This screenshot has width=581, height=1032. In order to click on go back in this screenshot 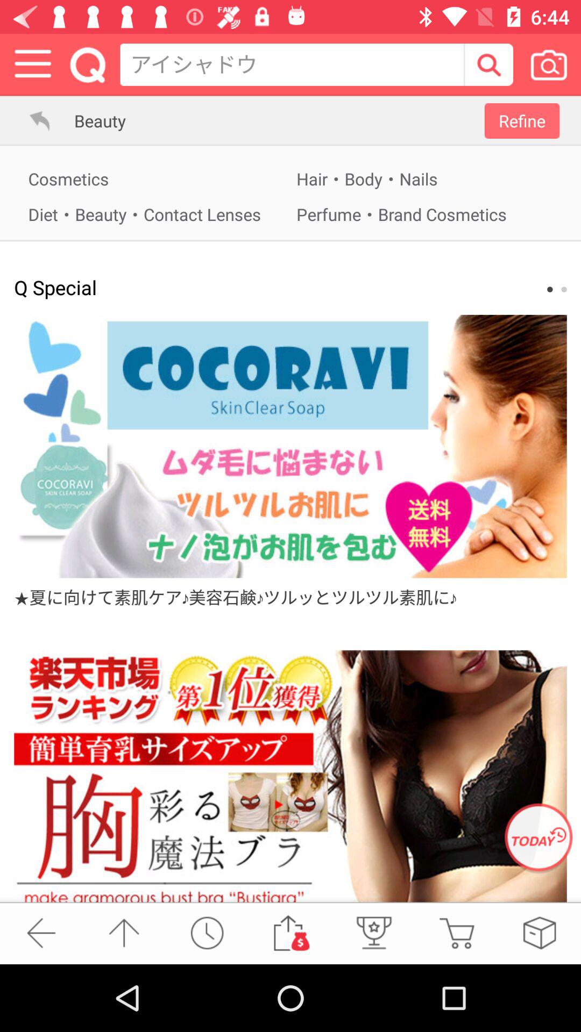, I will do `click(33, 120)`.